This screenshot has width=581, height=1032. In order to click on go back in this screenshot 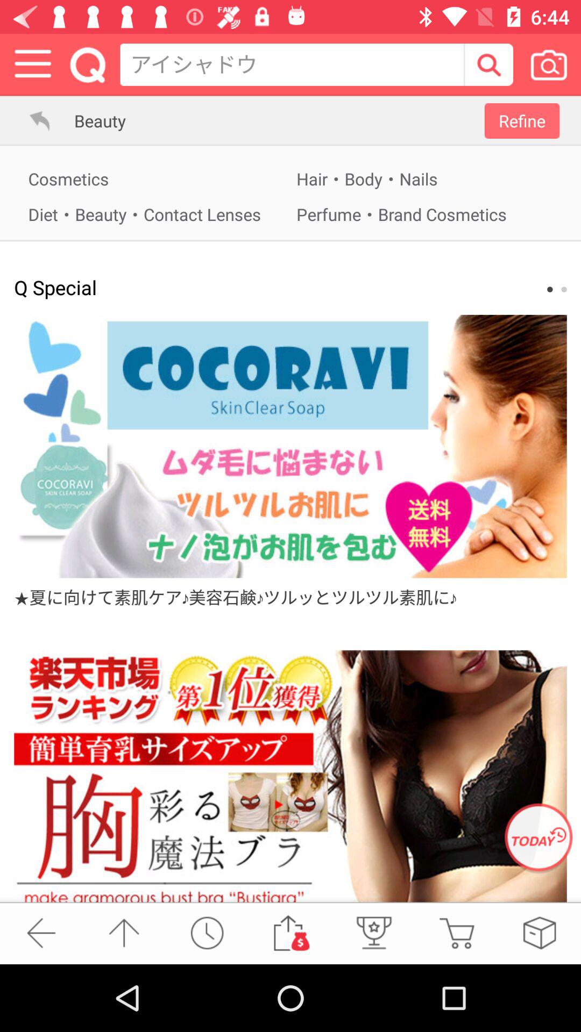, I will do `click(33, 120)`.